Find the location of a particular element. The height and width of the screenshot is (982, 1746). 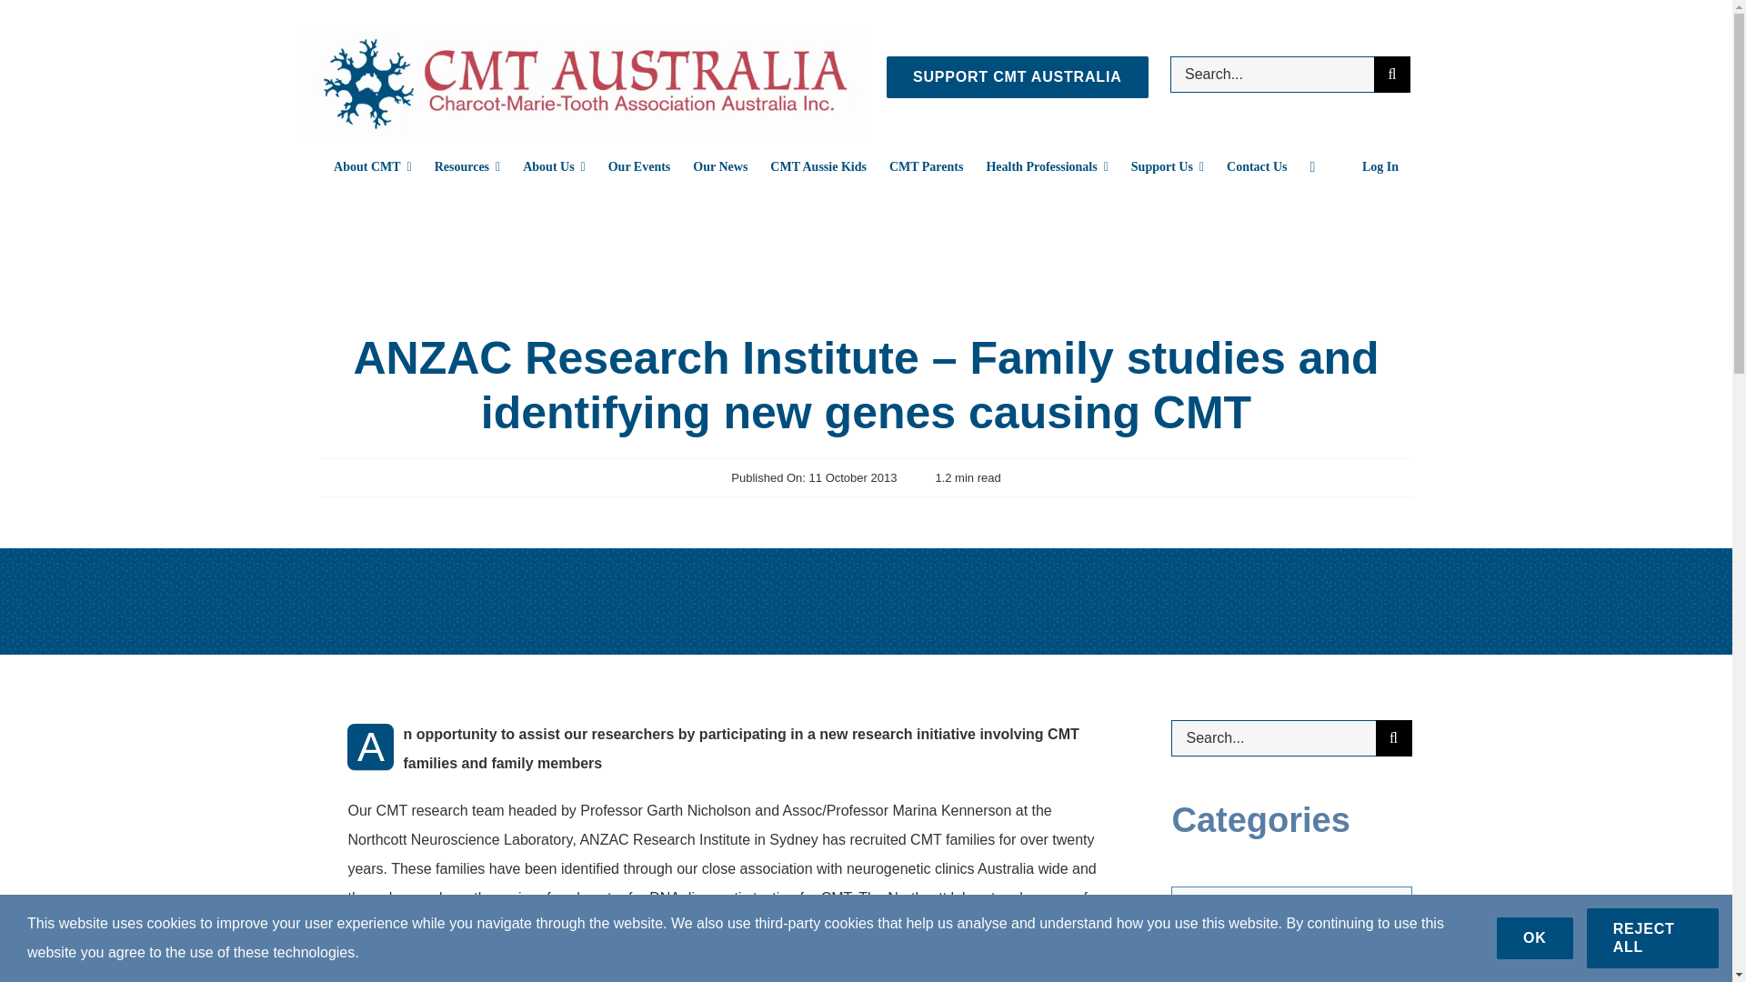

About CMT is located at coordinates (373, 166).